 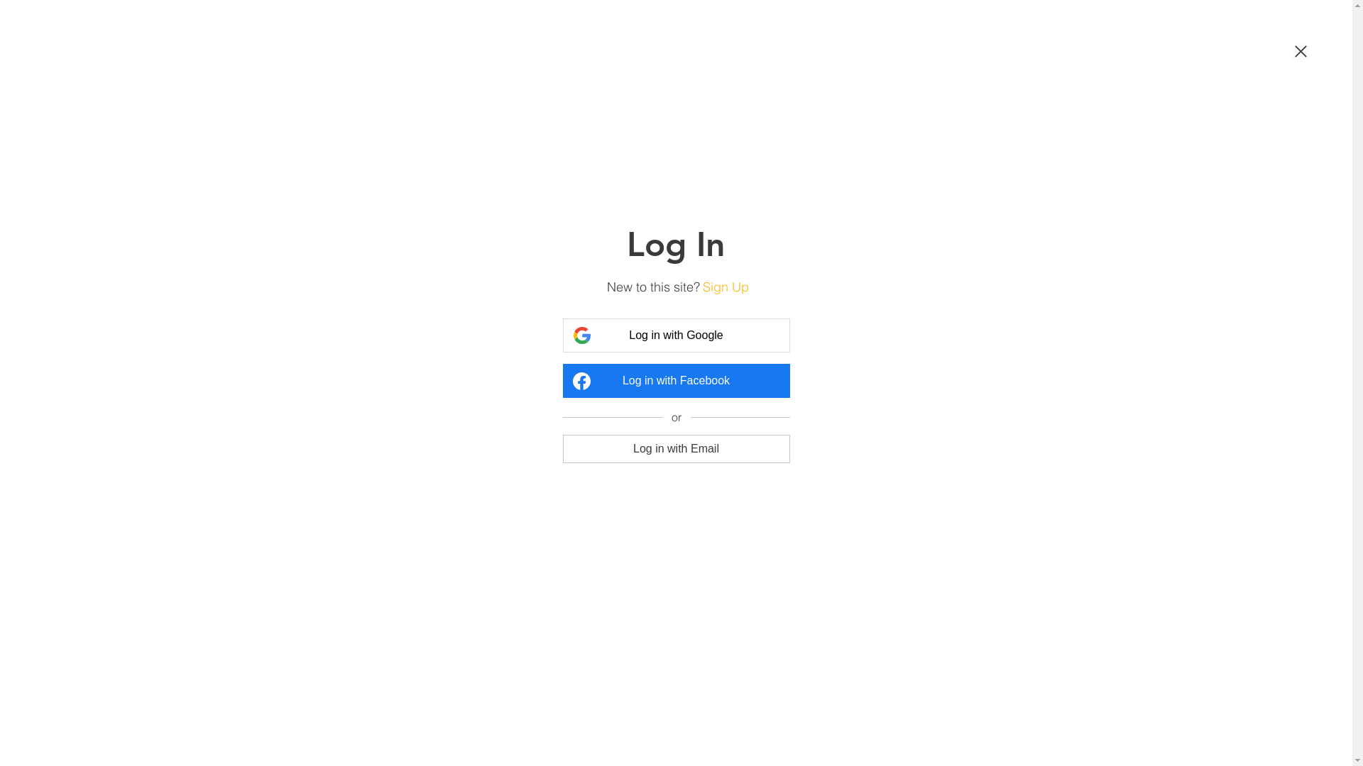 I want to click on Log in with Email, so click(x=676, y=448).